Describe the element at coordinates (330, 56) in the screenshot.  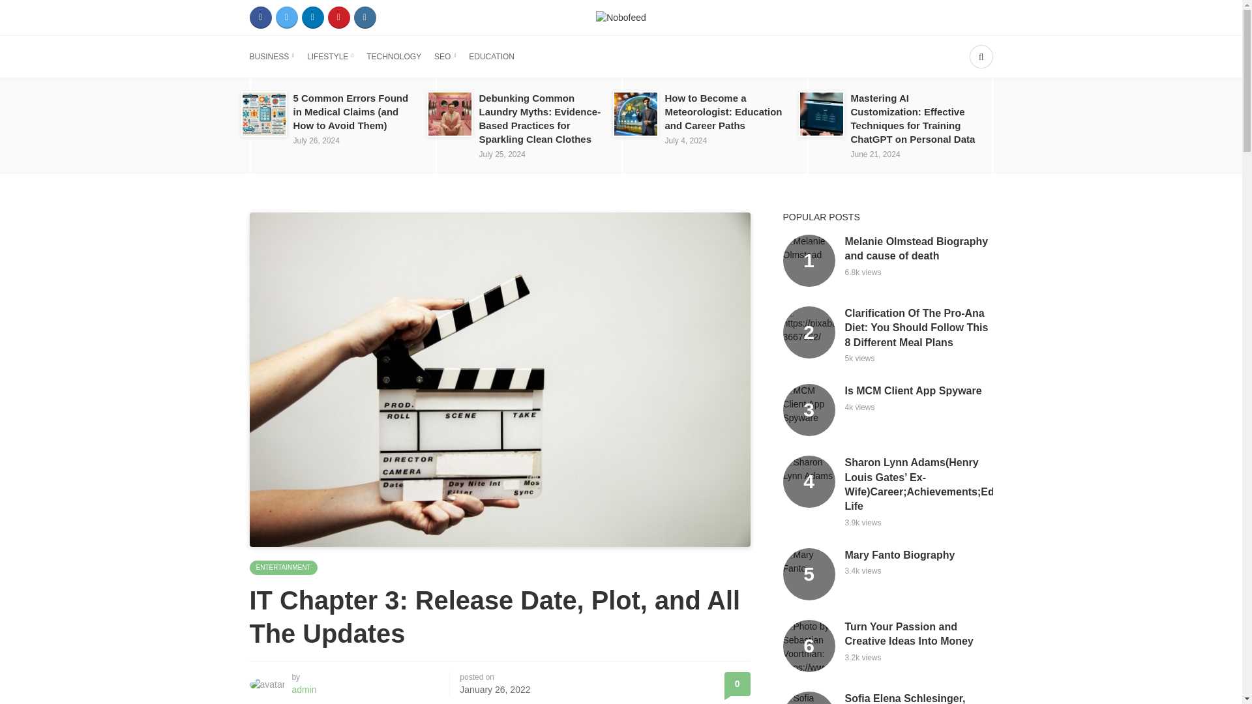
I see `LIFESTYLE` at that location.